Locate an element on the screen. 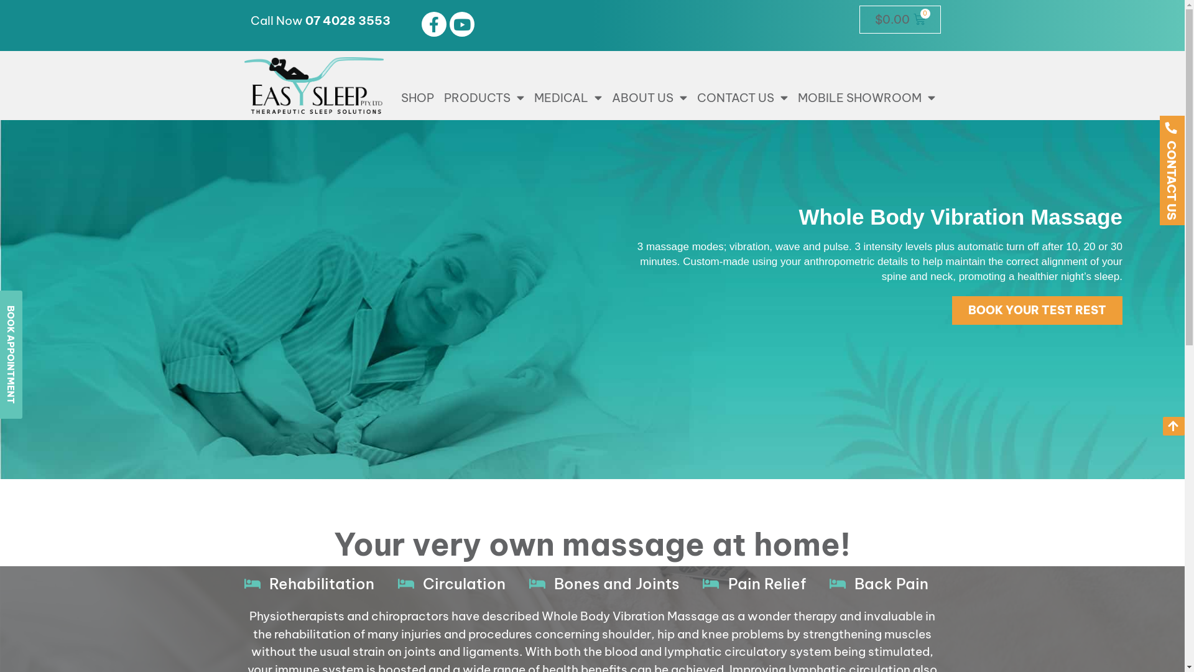 The width and height of the screenshot is (1194, 672). Easy sleep logo | easysleep is located at coordinates (313, 86).